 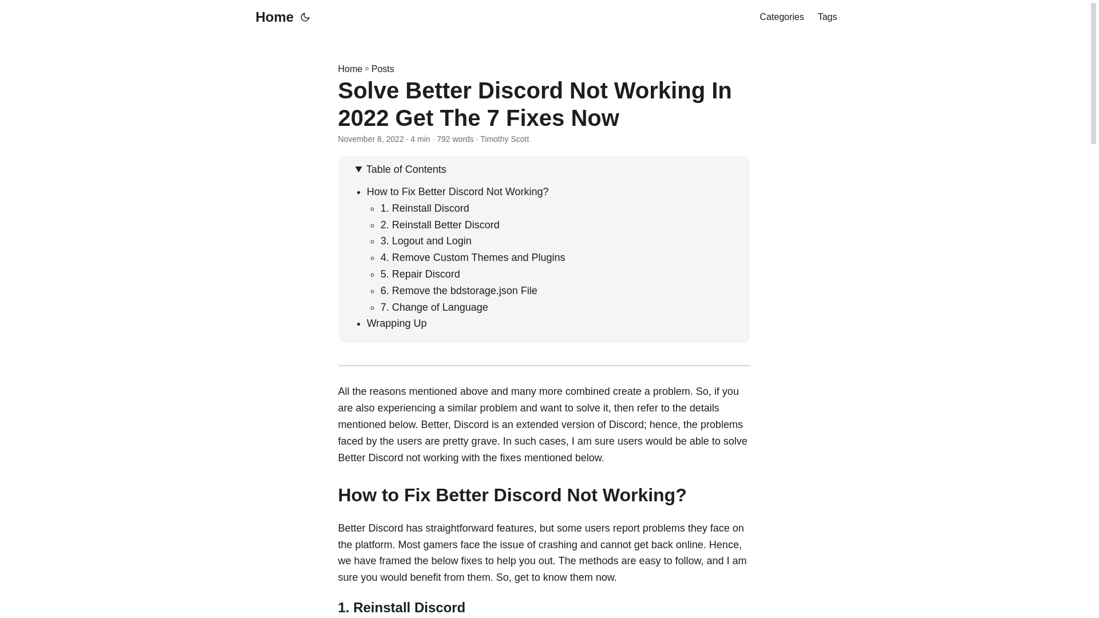 What do you see at coordinates (426, 240) in the screenshot?
I see `3. Logout and Login` at bounding box center [426, 240].